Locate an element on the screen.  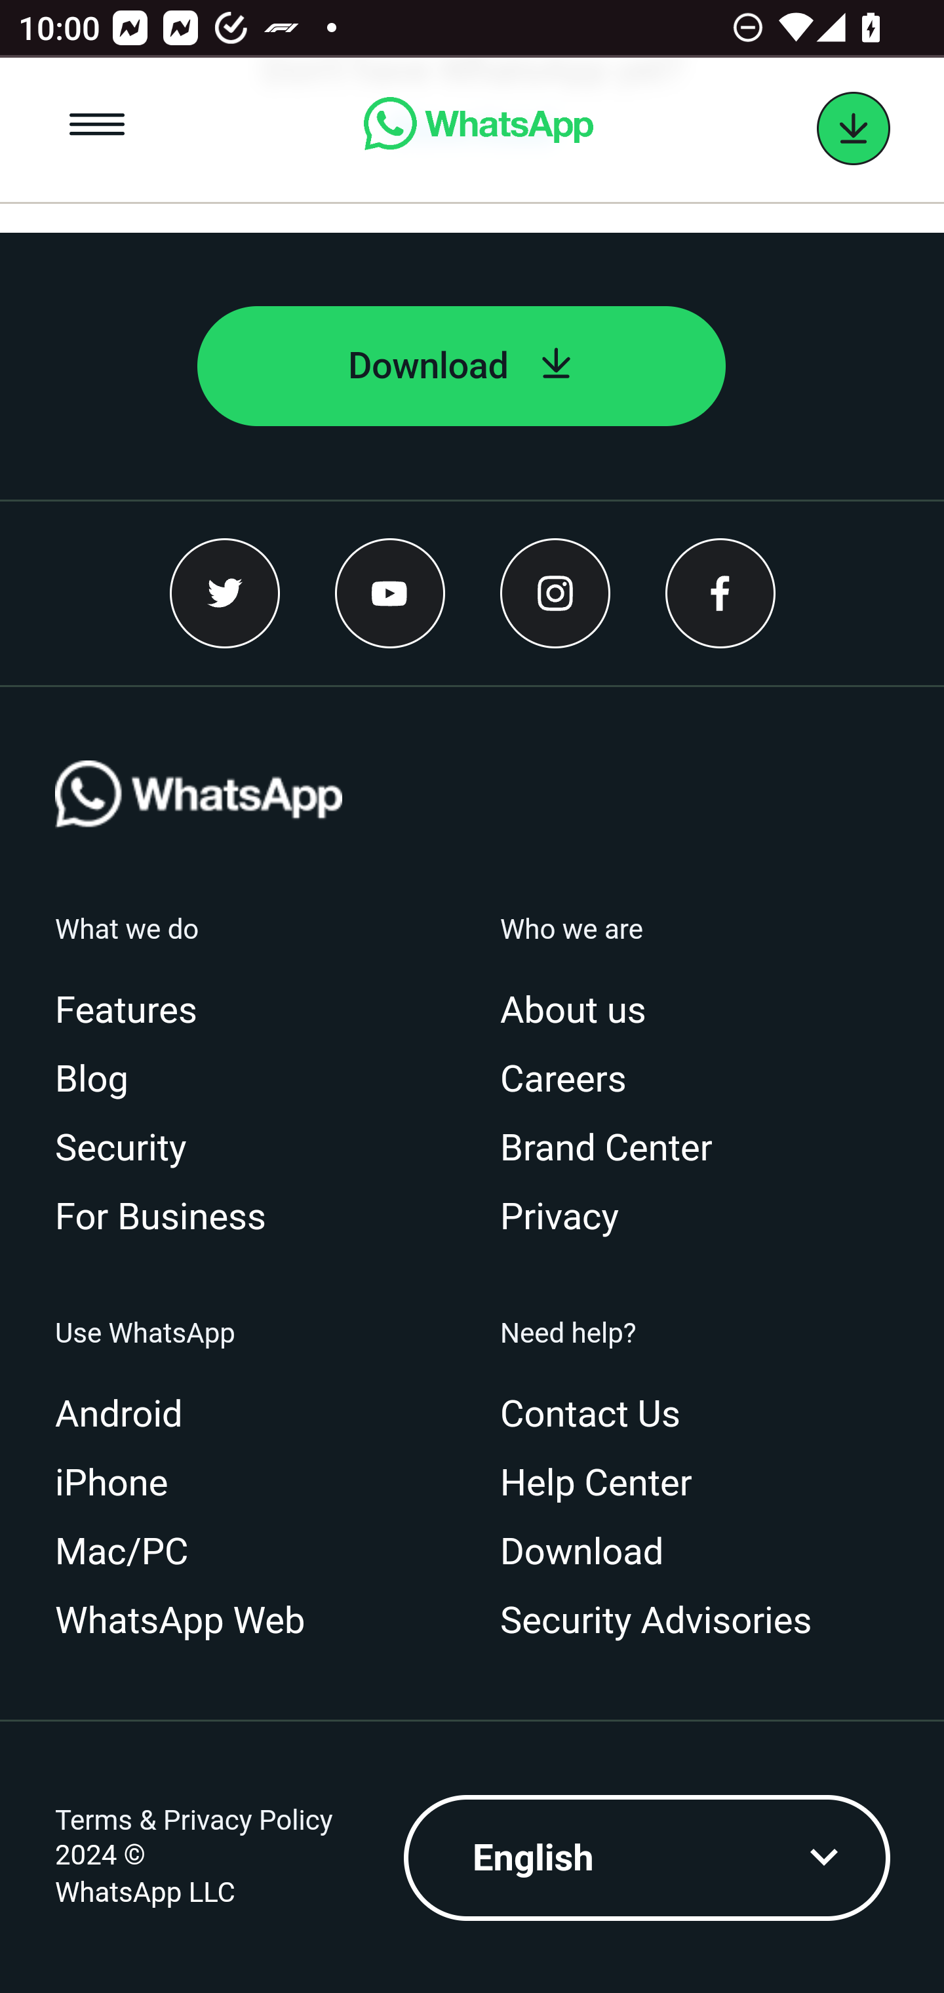
Privacy is located at coordinates (569, 1219).